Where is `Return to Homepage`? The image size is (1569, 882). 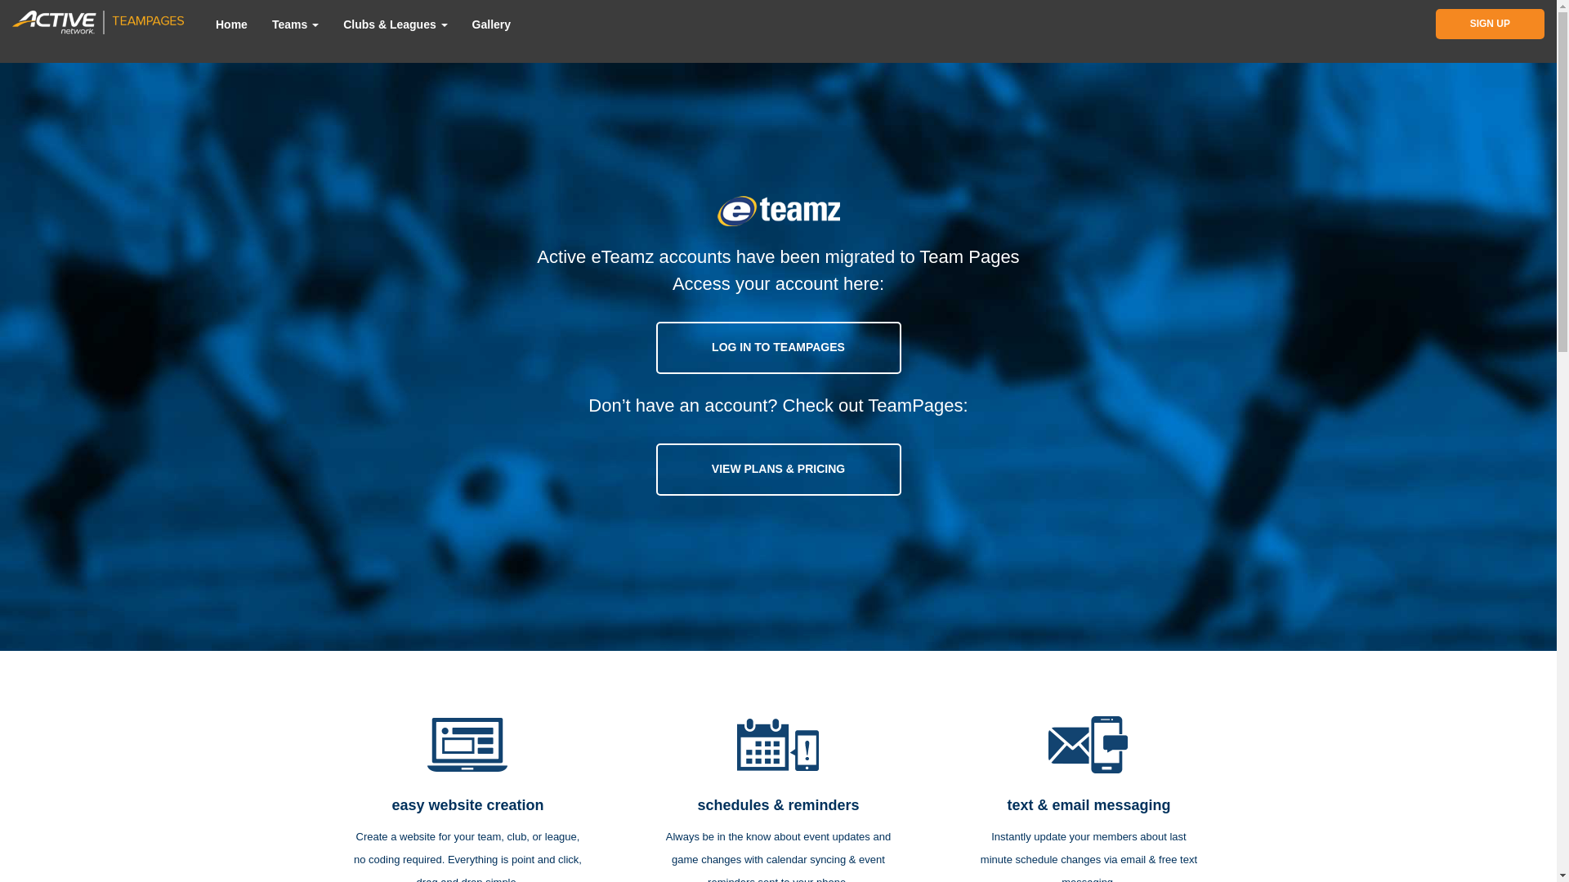
Return to Homepage is located at coordinates (120, 42).